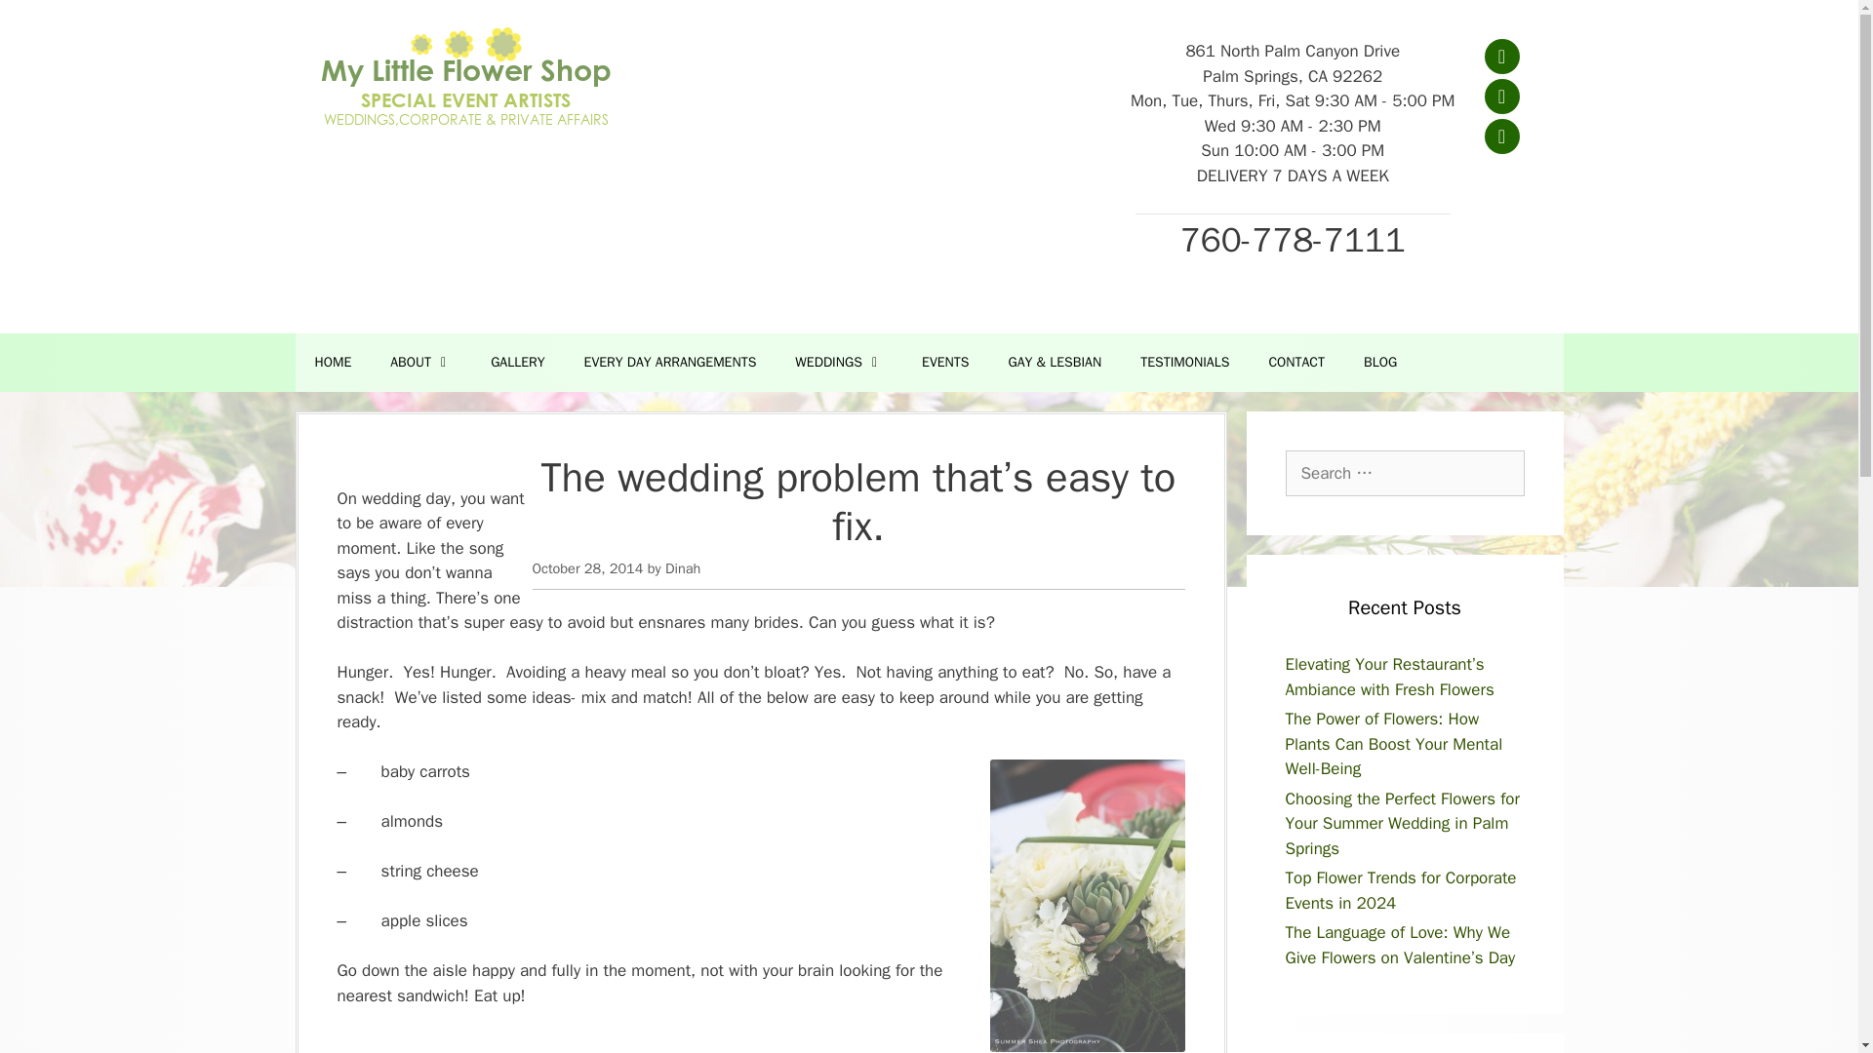 This screenshot has height=1053, width=1873. I want to click on EVENTS, so click(945, 363).